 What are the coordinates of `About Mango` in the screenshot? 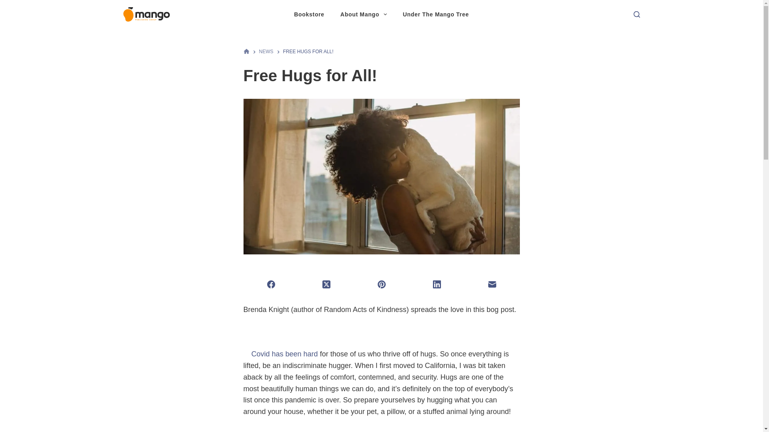 It's located at (364, 14).